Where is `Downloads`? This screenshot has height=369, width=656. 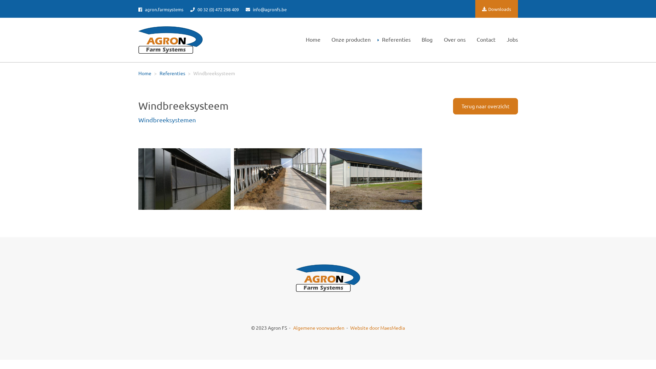
Downloads is located at coordinates (496, 9).